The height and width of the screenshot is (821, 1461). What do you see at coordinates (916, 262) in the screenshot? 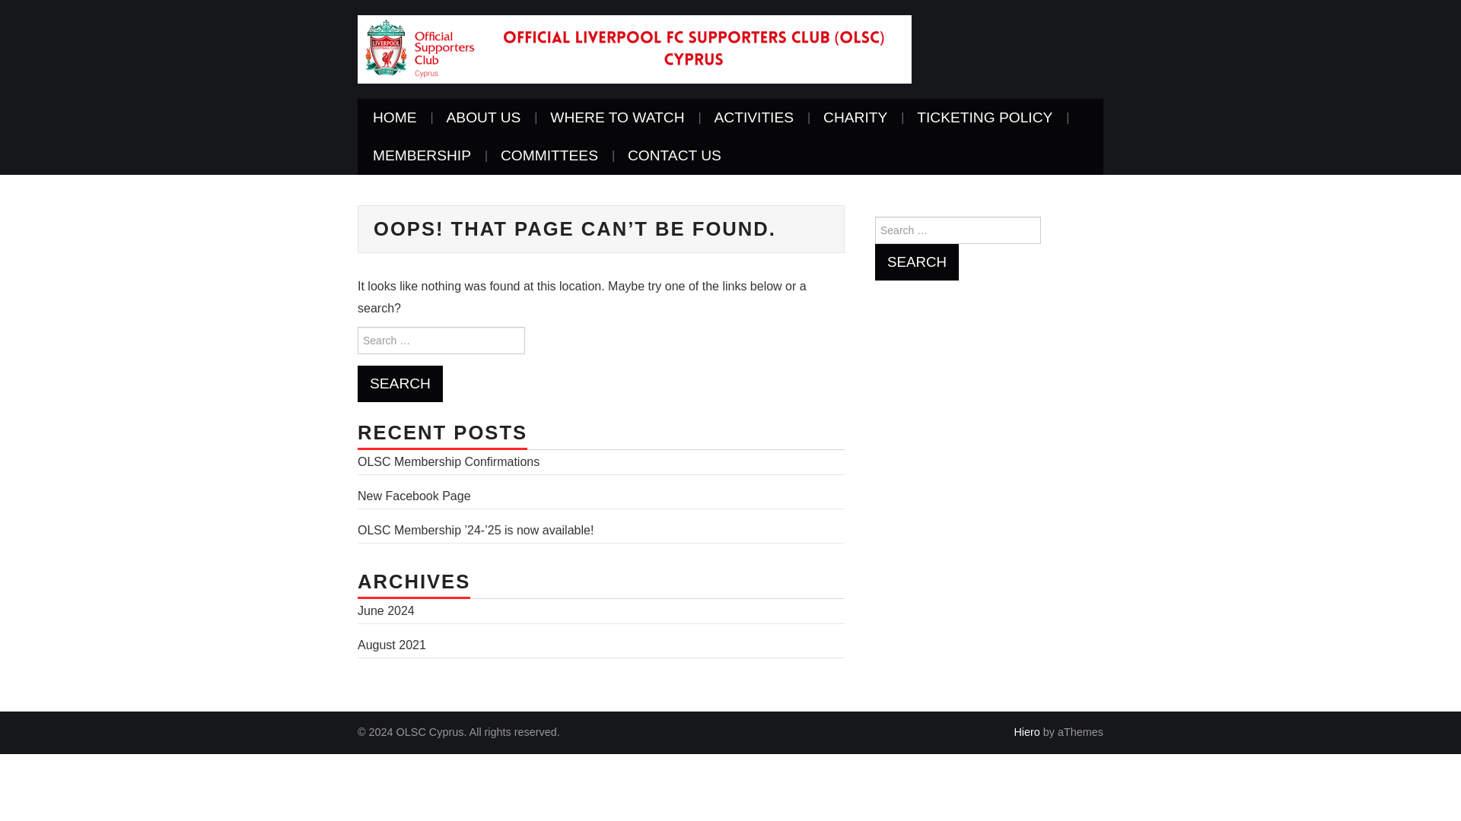
I see `Search` at bounding box center [916, 262].